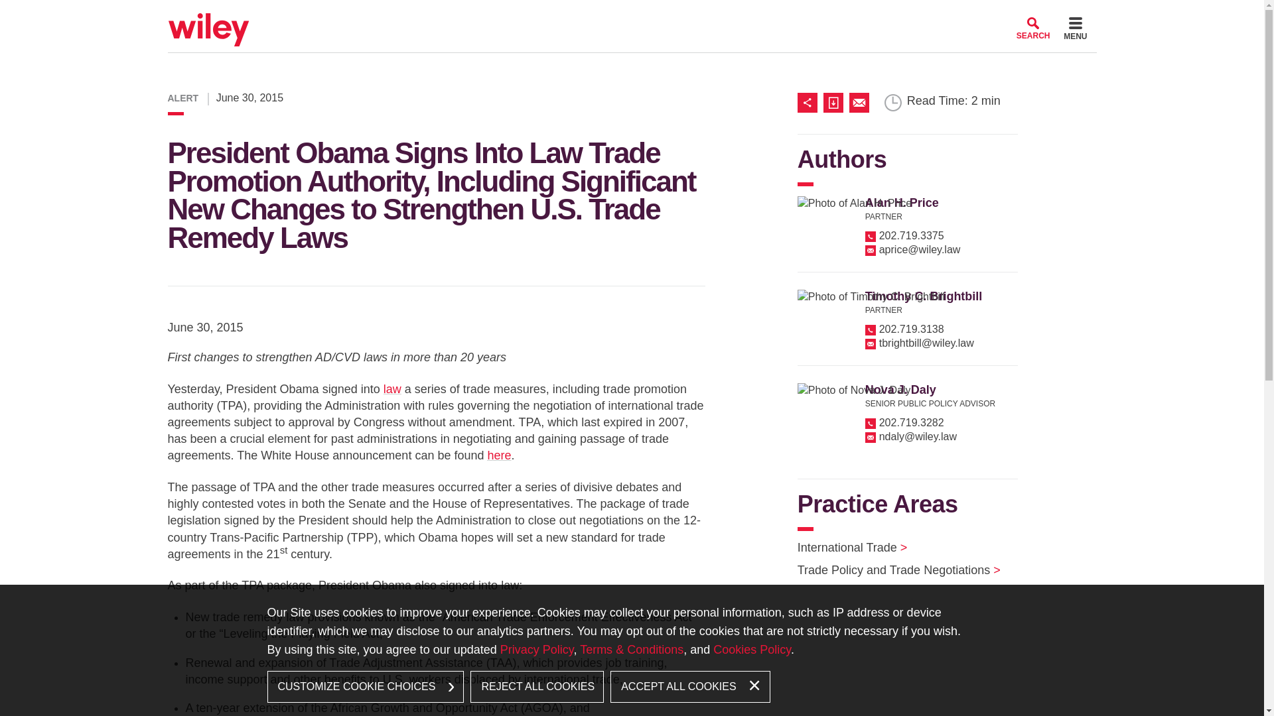  What do you see at coordinates (810, 102) in the screenshot?
I see `Share` at bounding box center [810, 102].